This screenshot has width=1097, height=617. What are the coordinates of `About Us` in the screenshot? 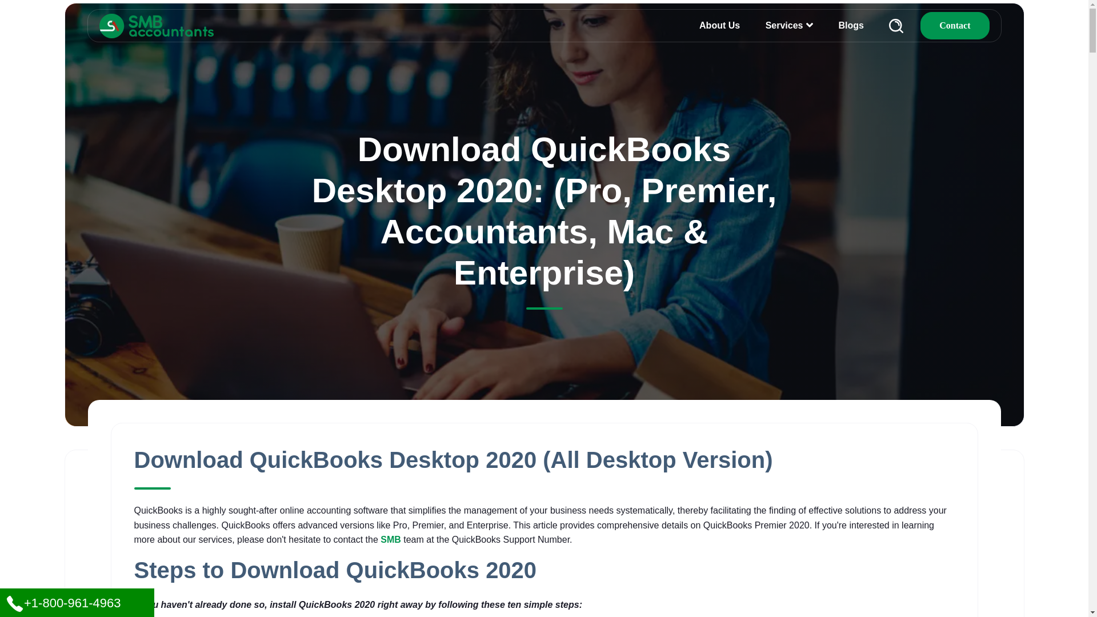 It's located at (719, 25).